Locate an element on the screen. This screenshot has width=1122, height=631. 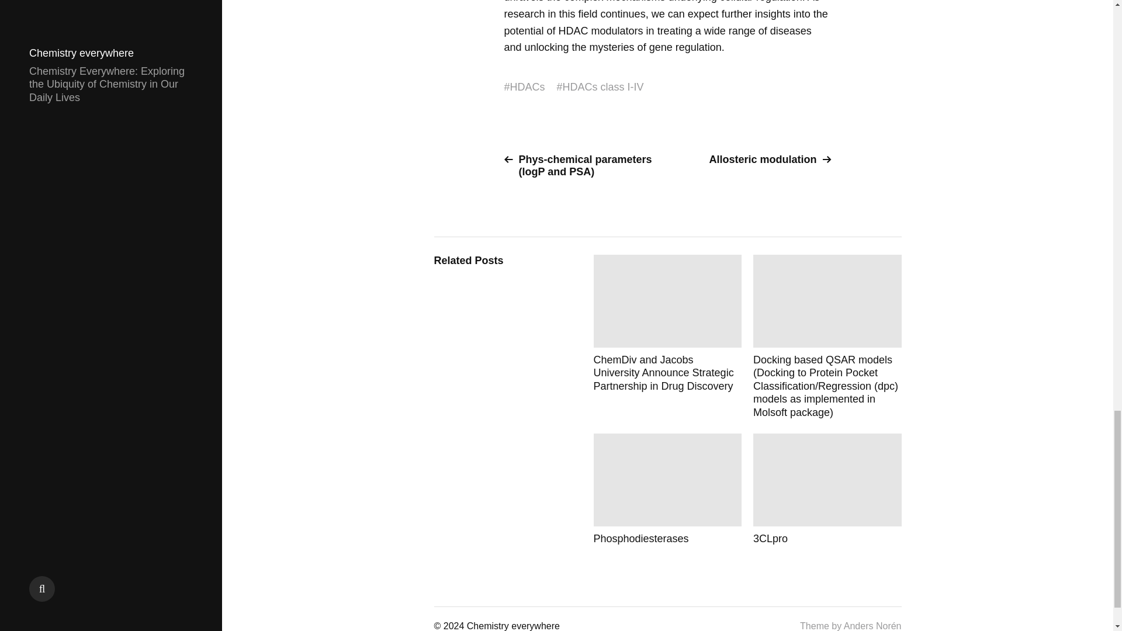
Phosphodiesterases is located at coordinates (667, 489).